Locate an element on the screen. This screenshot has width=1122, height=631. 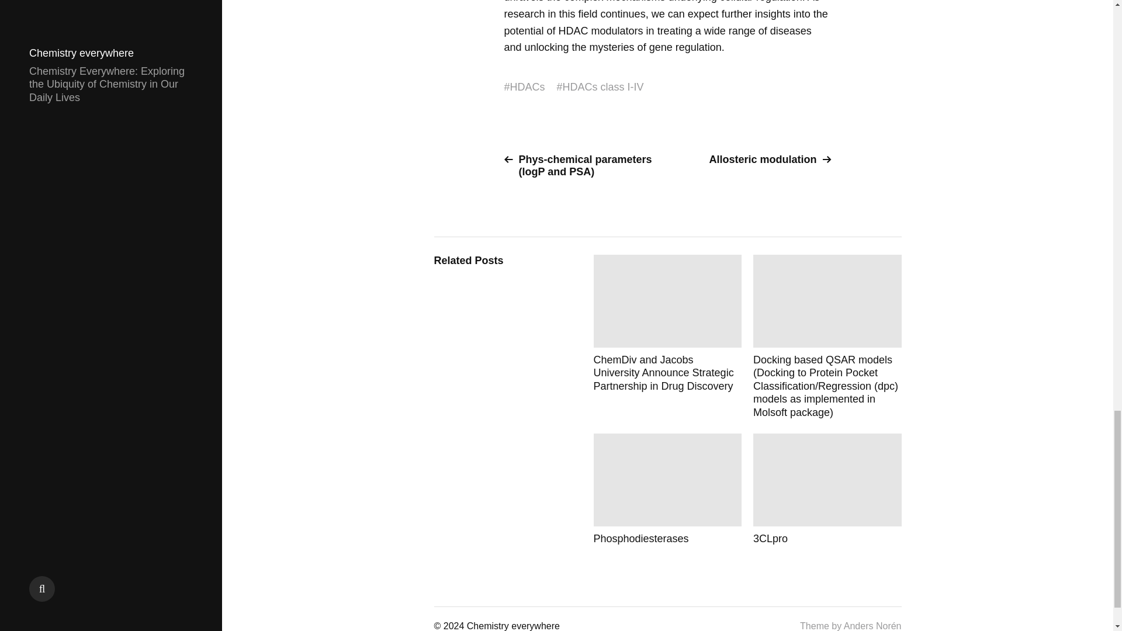
Phosphodiesterases is located at coordinates (667, 489).